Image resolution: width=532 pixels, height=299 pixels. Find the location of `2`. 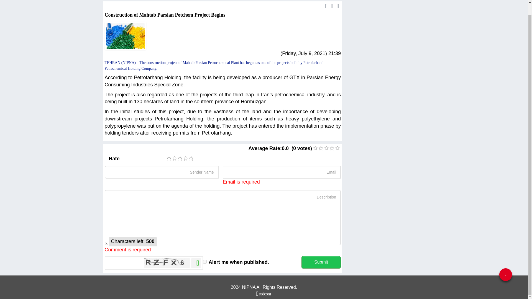

2 is located at coordinates (321, 148).